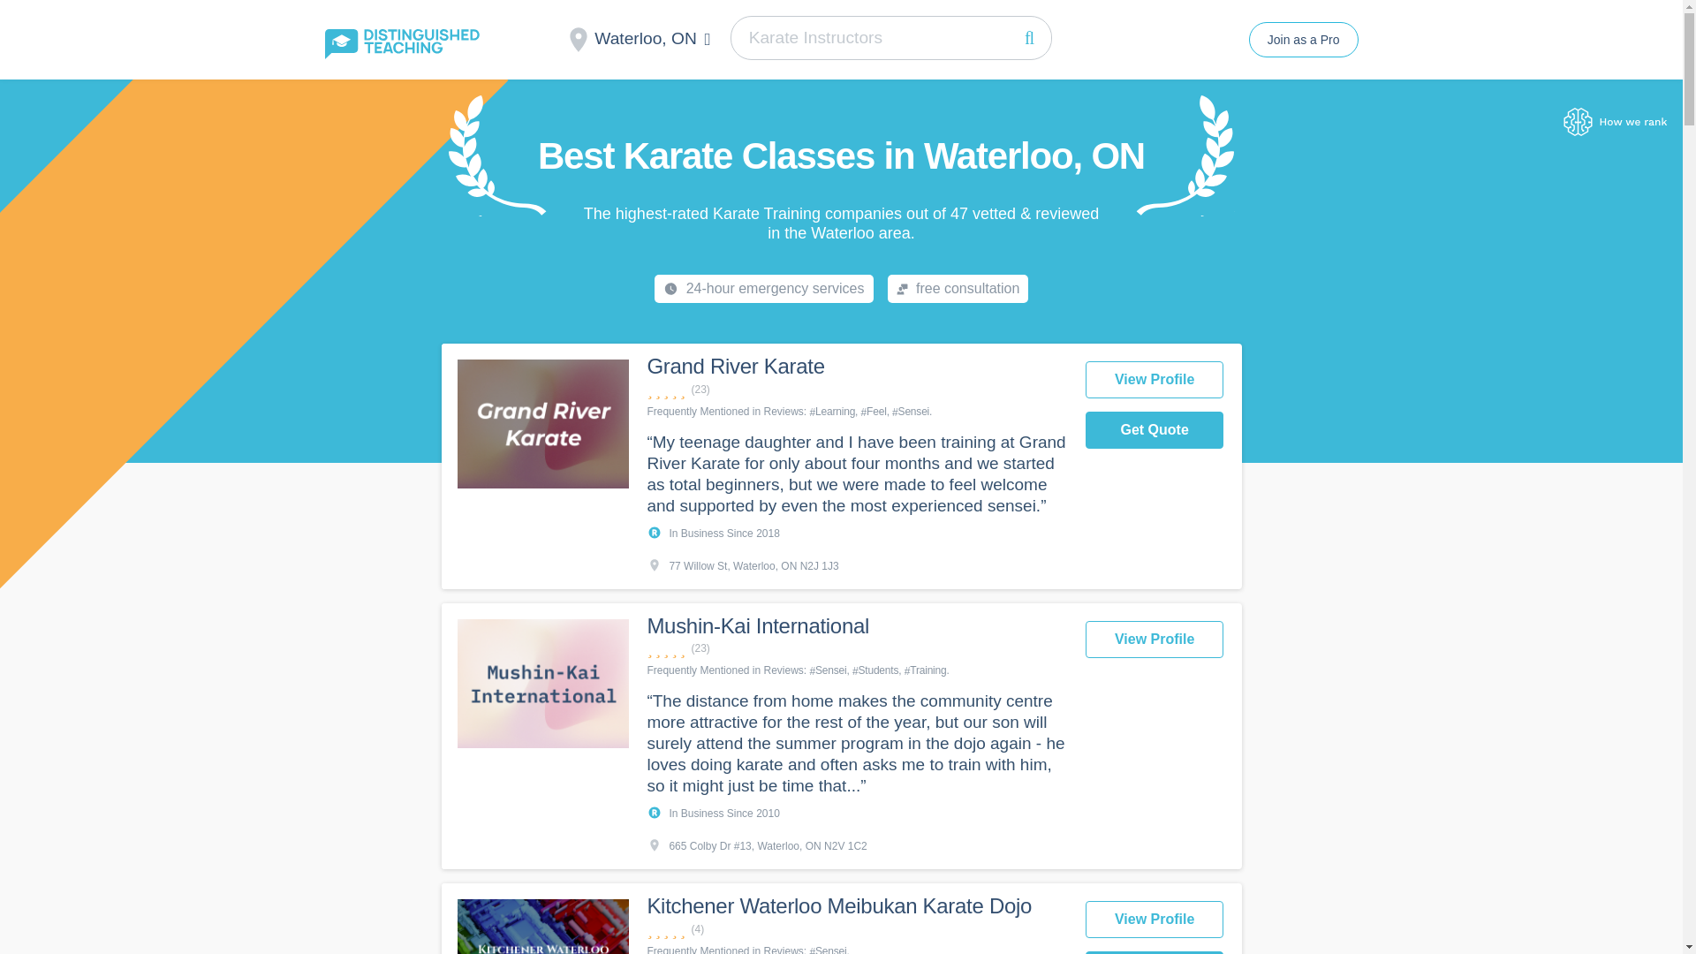  What do you see at coordinates (856, 648) in the screenshot?
I see `5.0` at bounding box center [856, 648].